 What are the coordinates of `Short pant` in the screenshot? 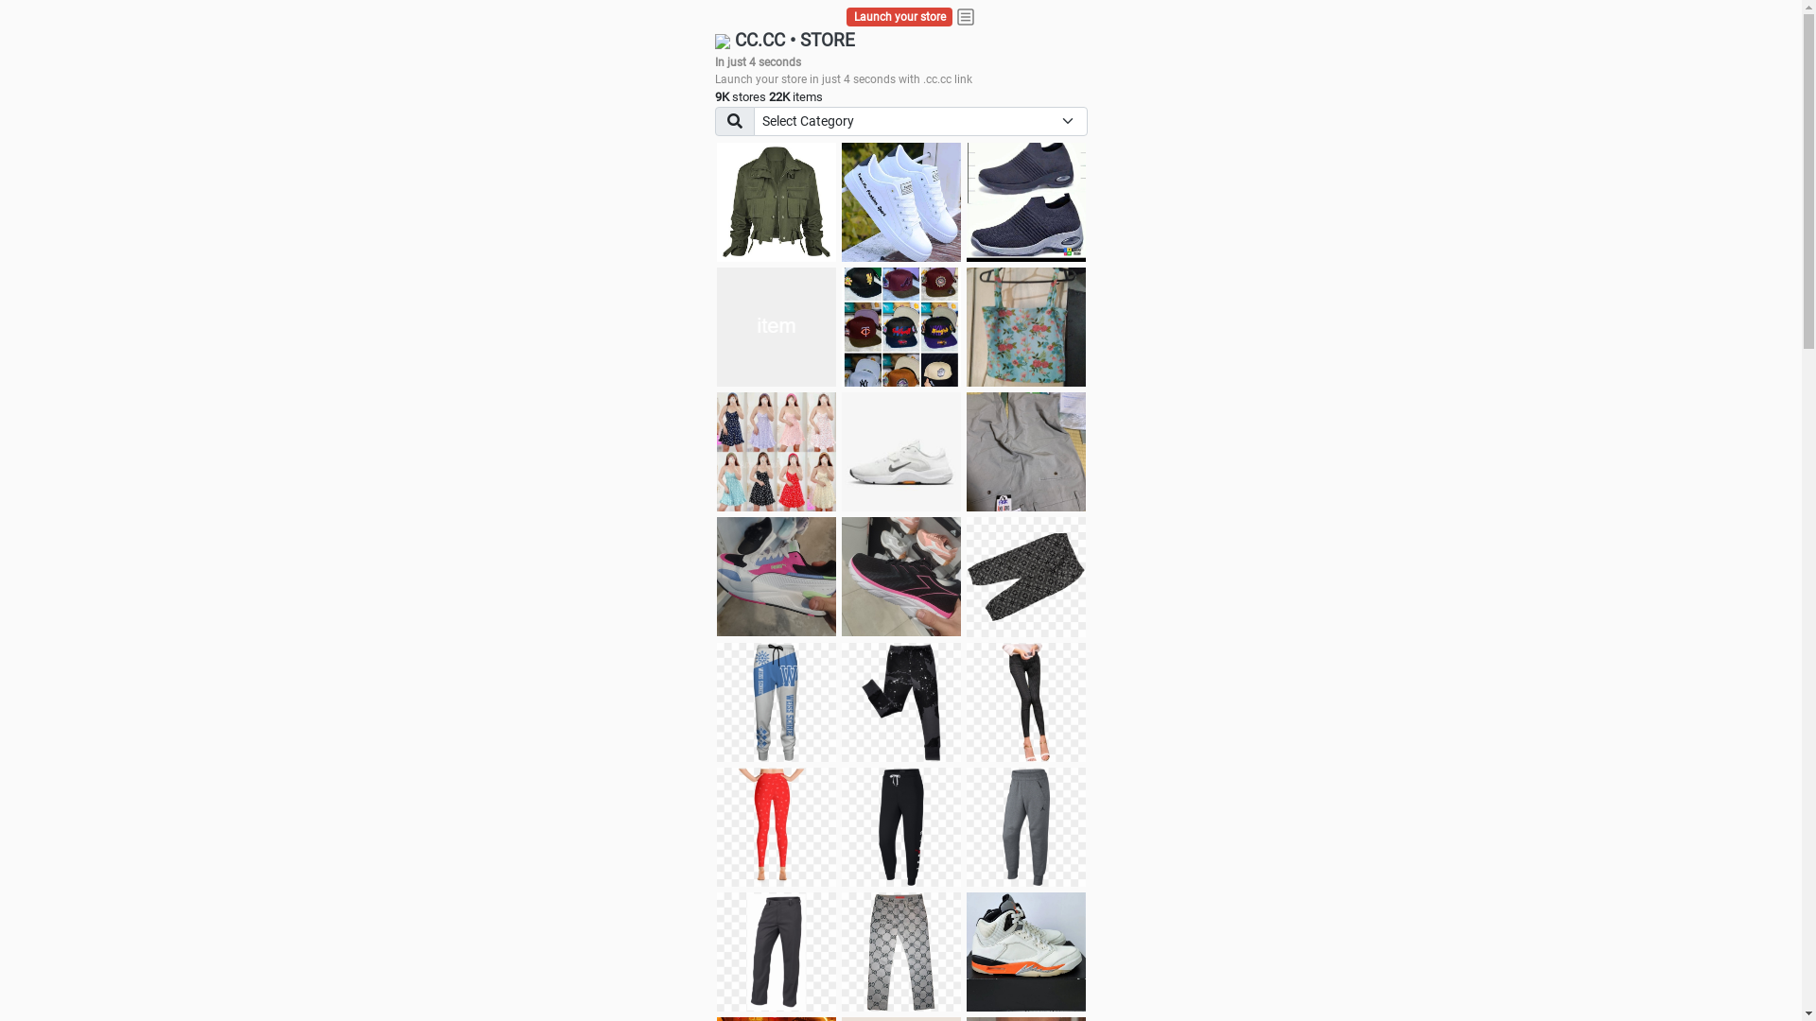 It's located at (1026, 577).